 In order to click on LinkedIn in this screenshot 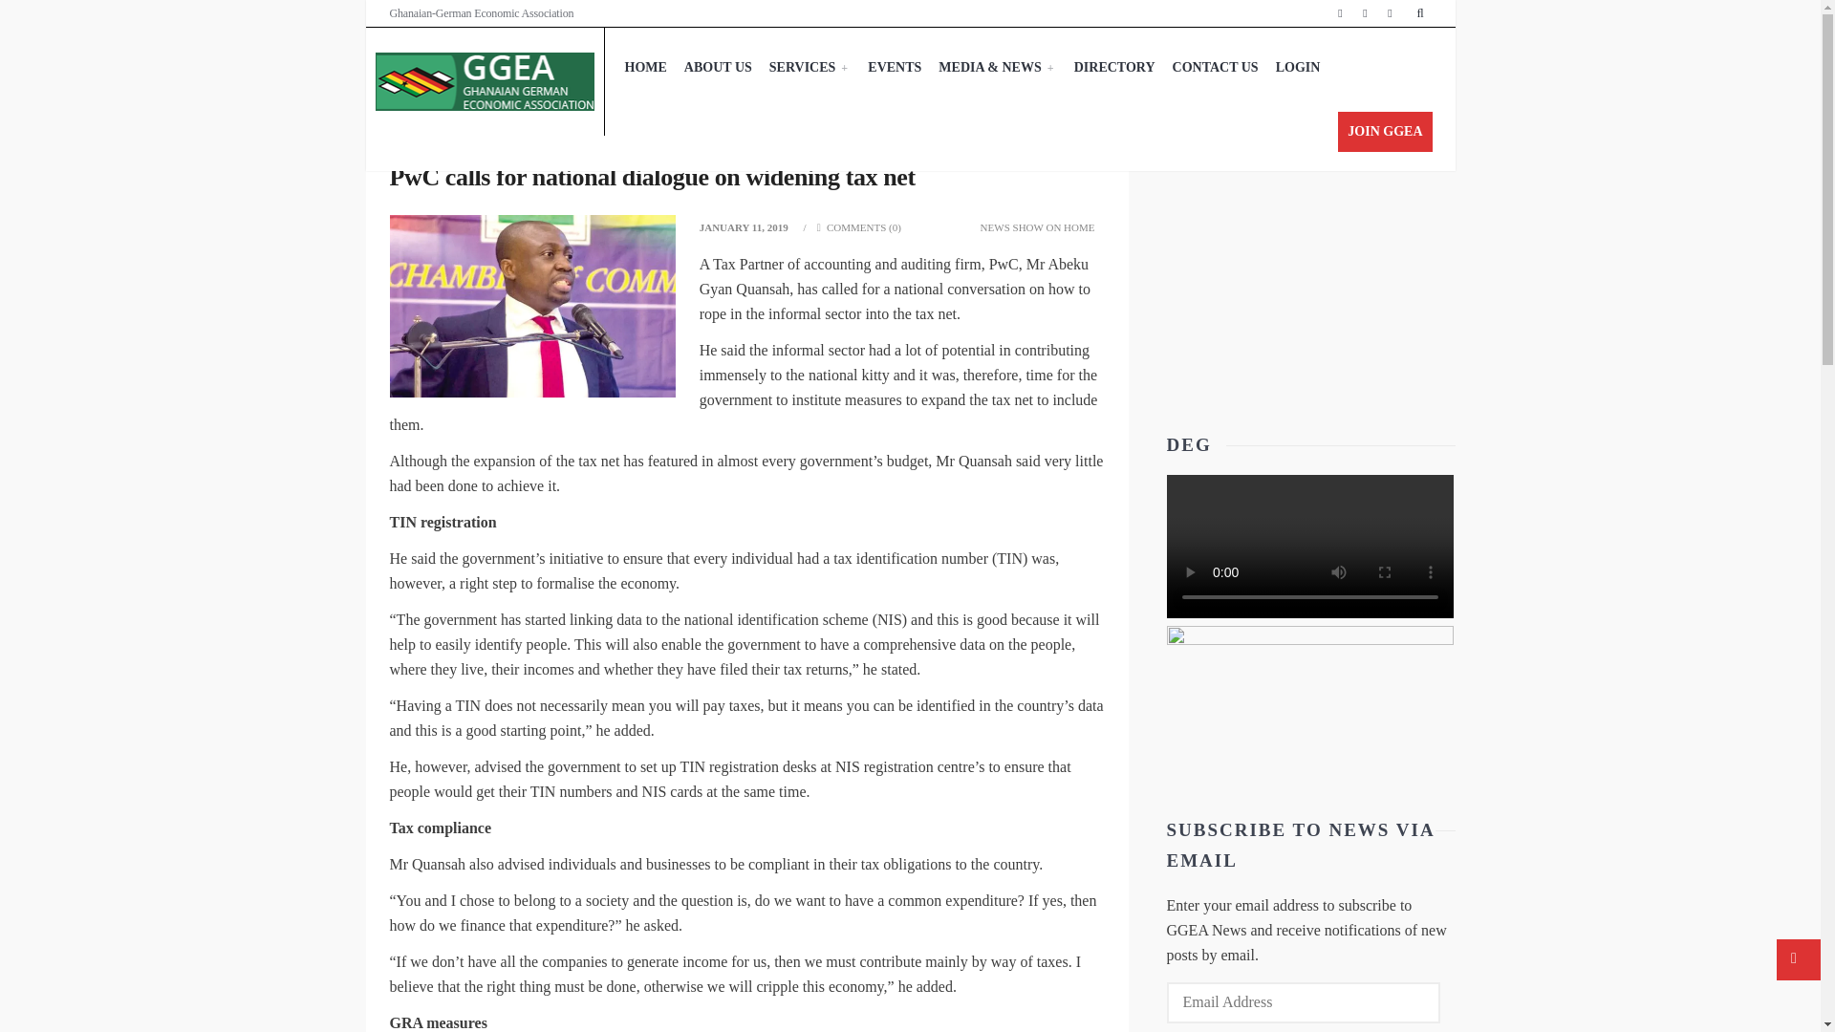, I will do `click(1390, 13)`.